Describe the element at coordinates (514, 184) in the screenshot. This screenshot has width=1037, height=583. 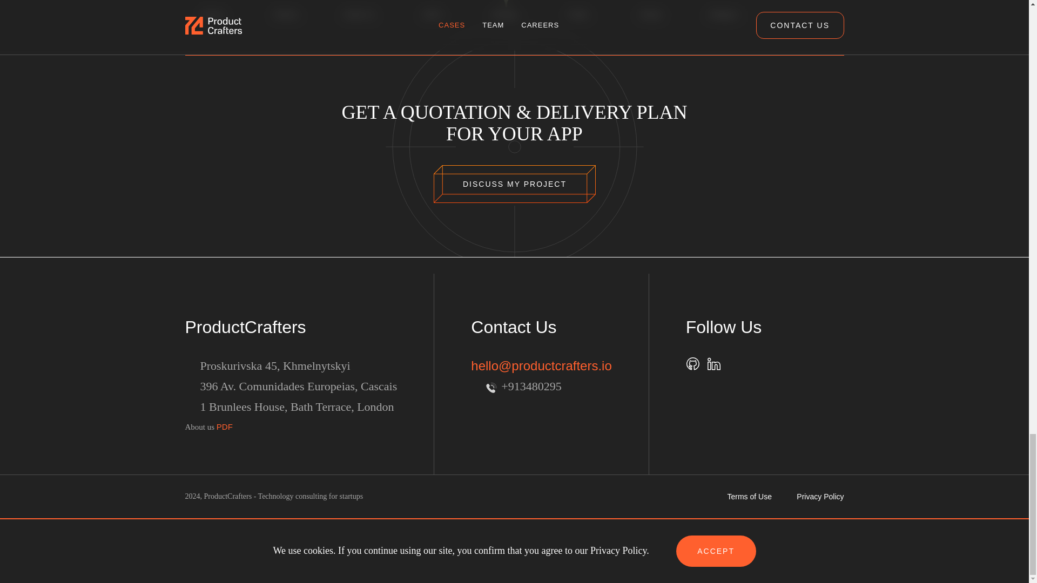
I see `DISCUSS MY PROJECT` at that location.